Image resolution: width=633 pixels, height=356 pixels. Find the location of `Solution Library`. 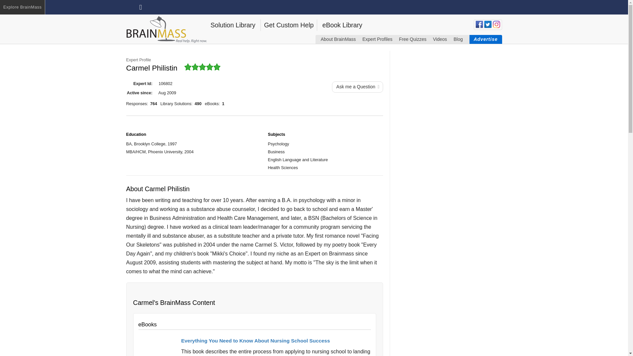

Solution Library is located at coordinates (232, 25).